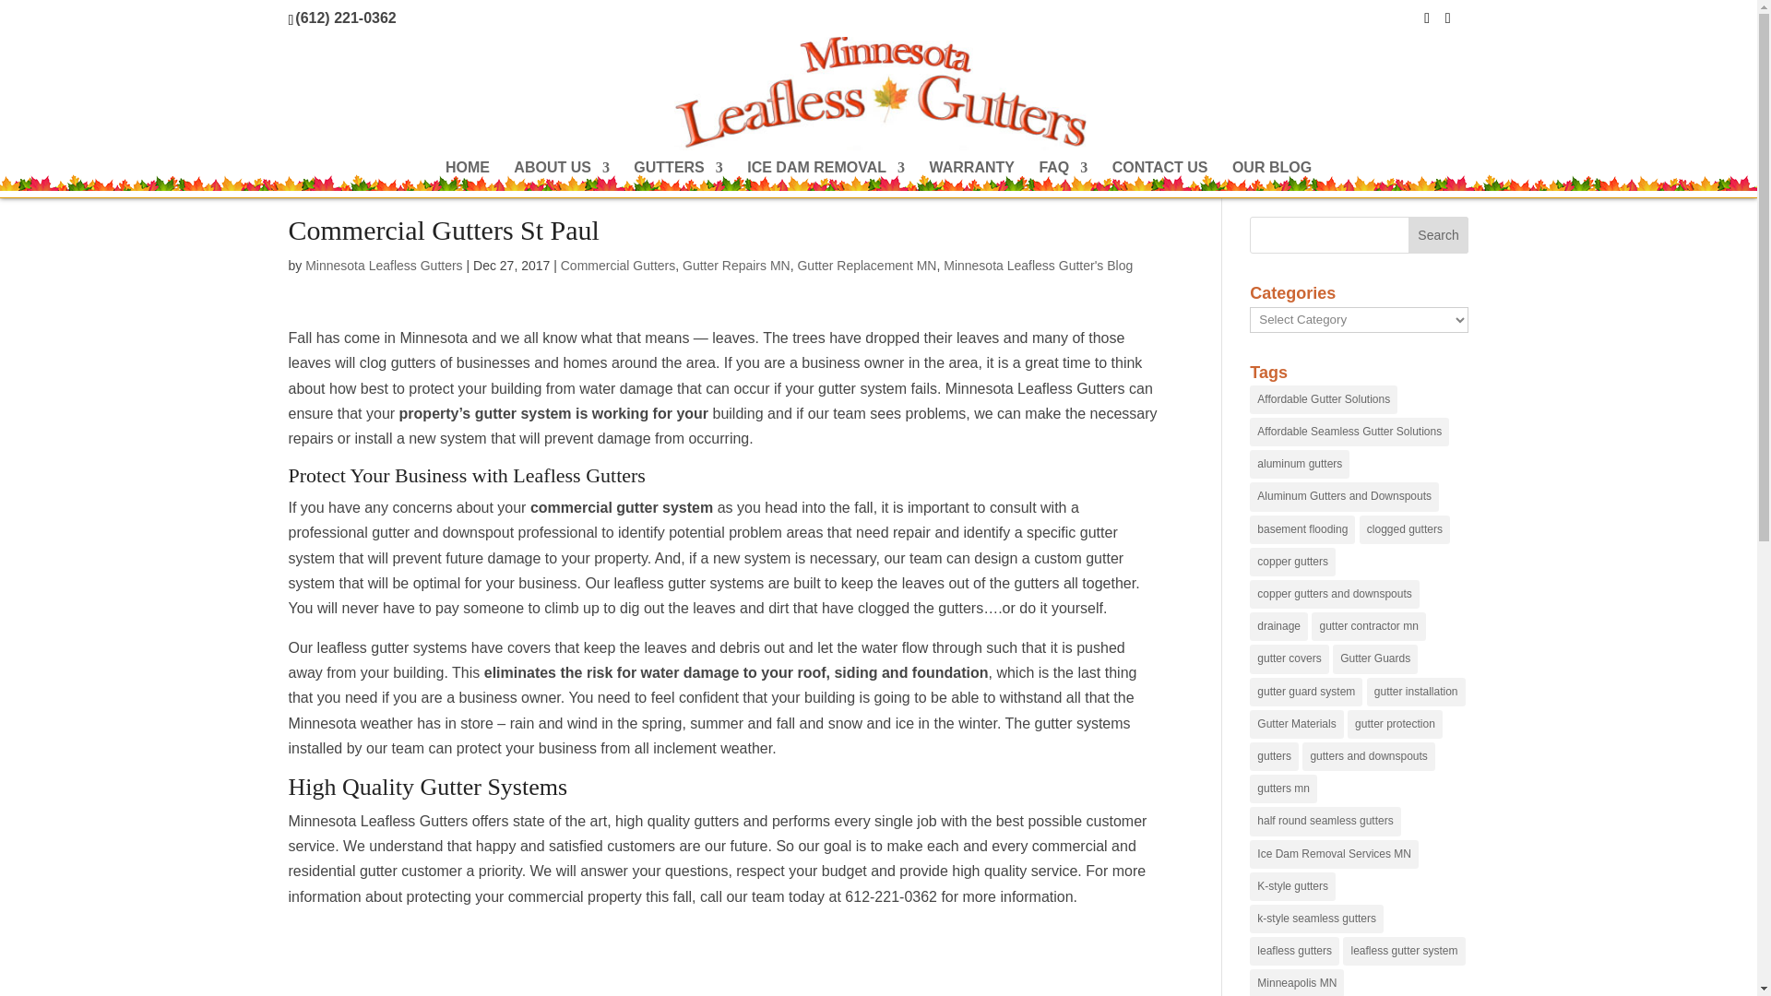 Image resolution: width=1771 pixels, height=996 pixels. Describe the element at coordinates (384, 265) in the screenshot. I see `Posts by Minnesota Leafless Gutters` at that location.